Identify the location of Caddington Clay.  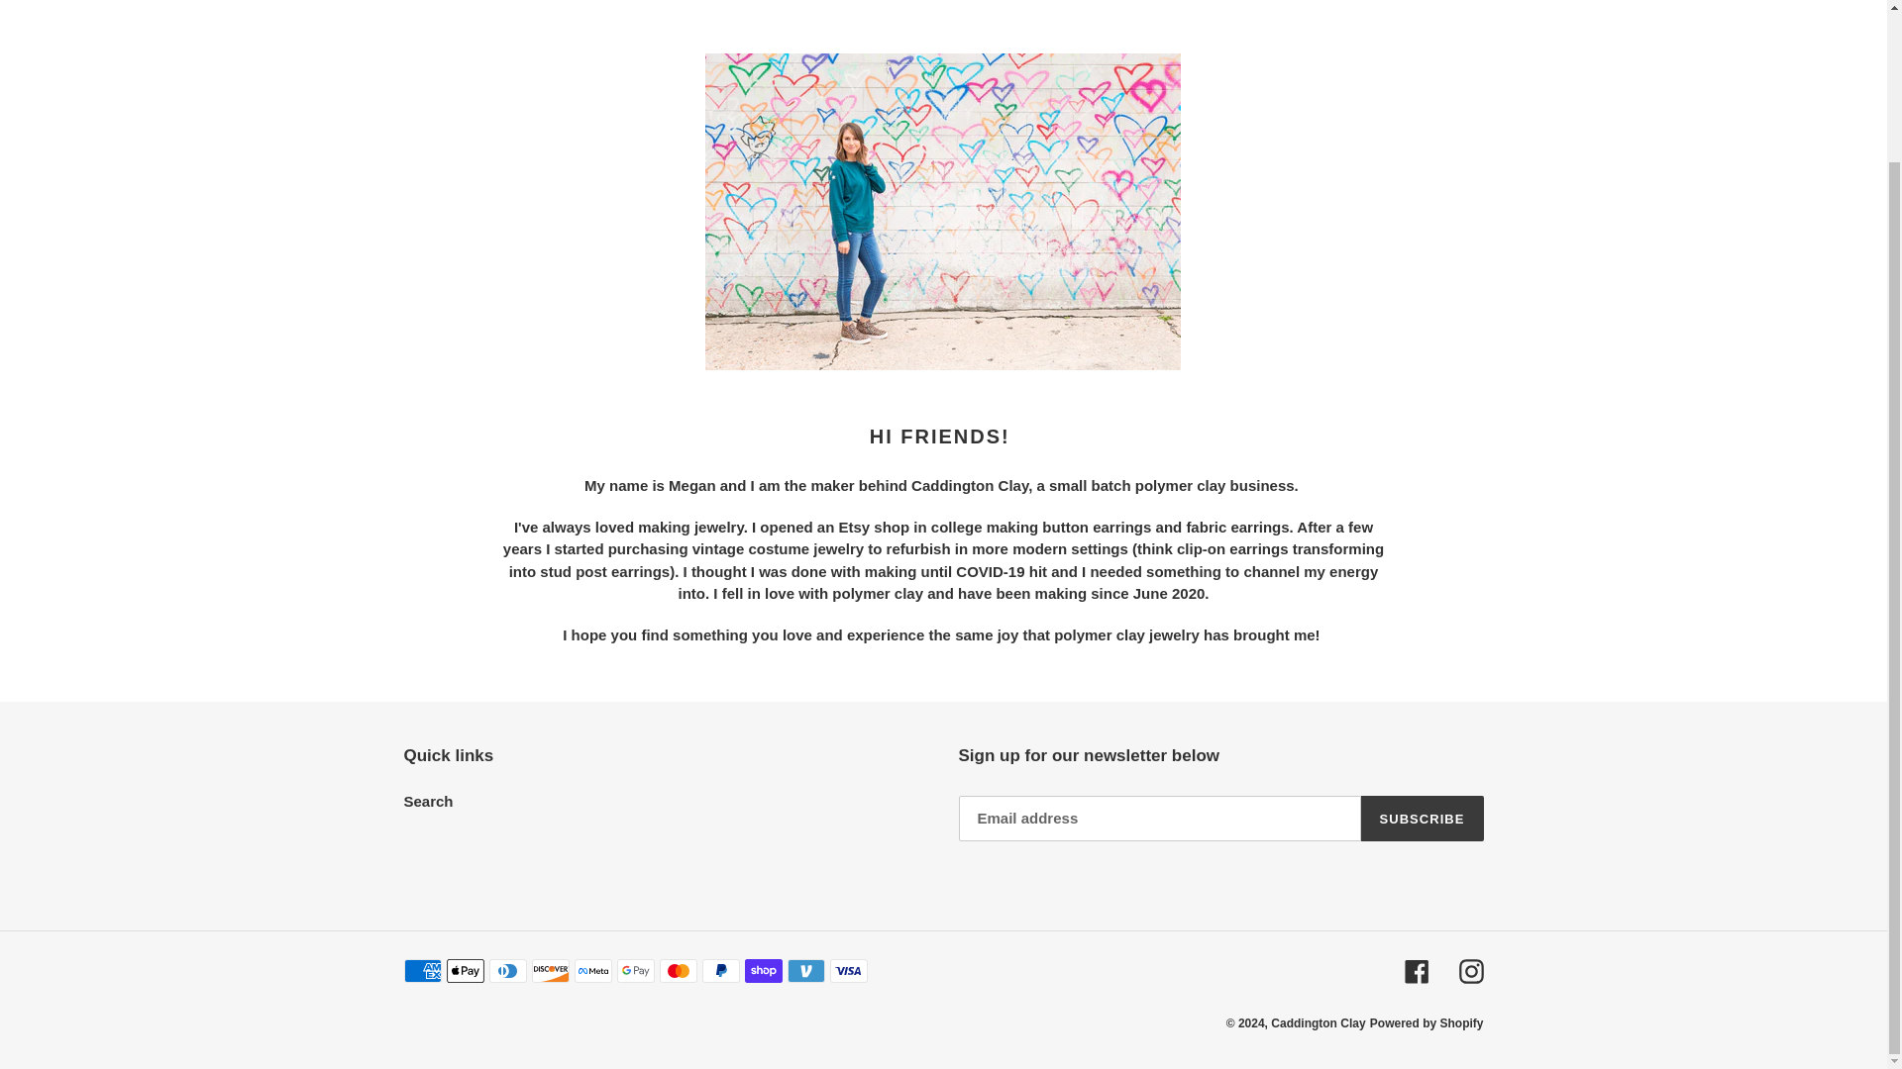
(1318, 1023).